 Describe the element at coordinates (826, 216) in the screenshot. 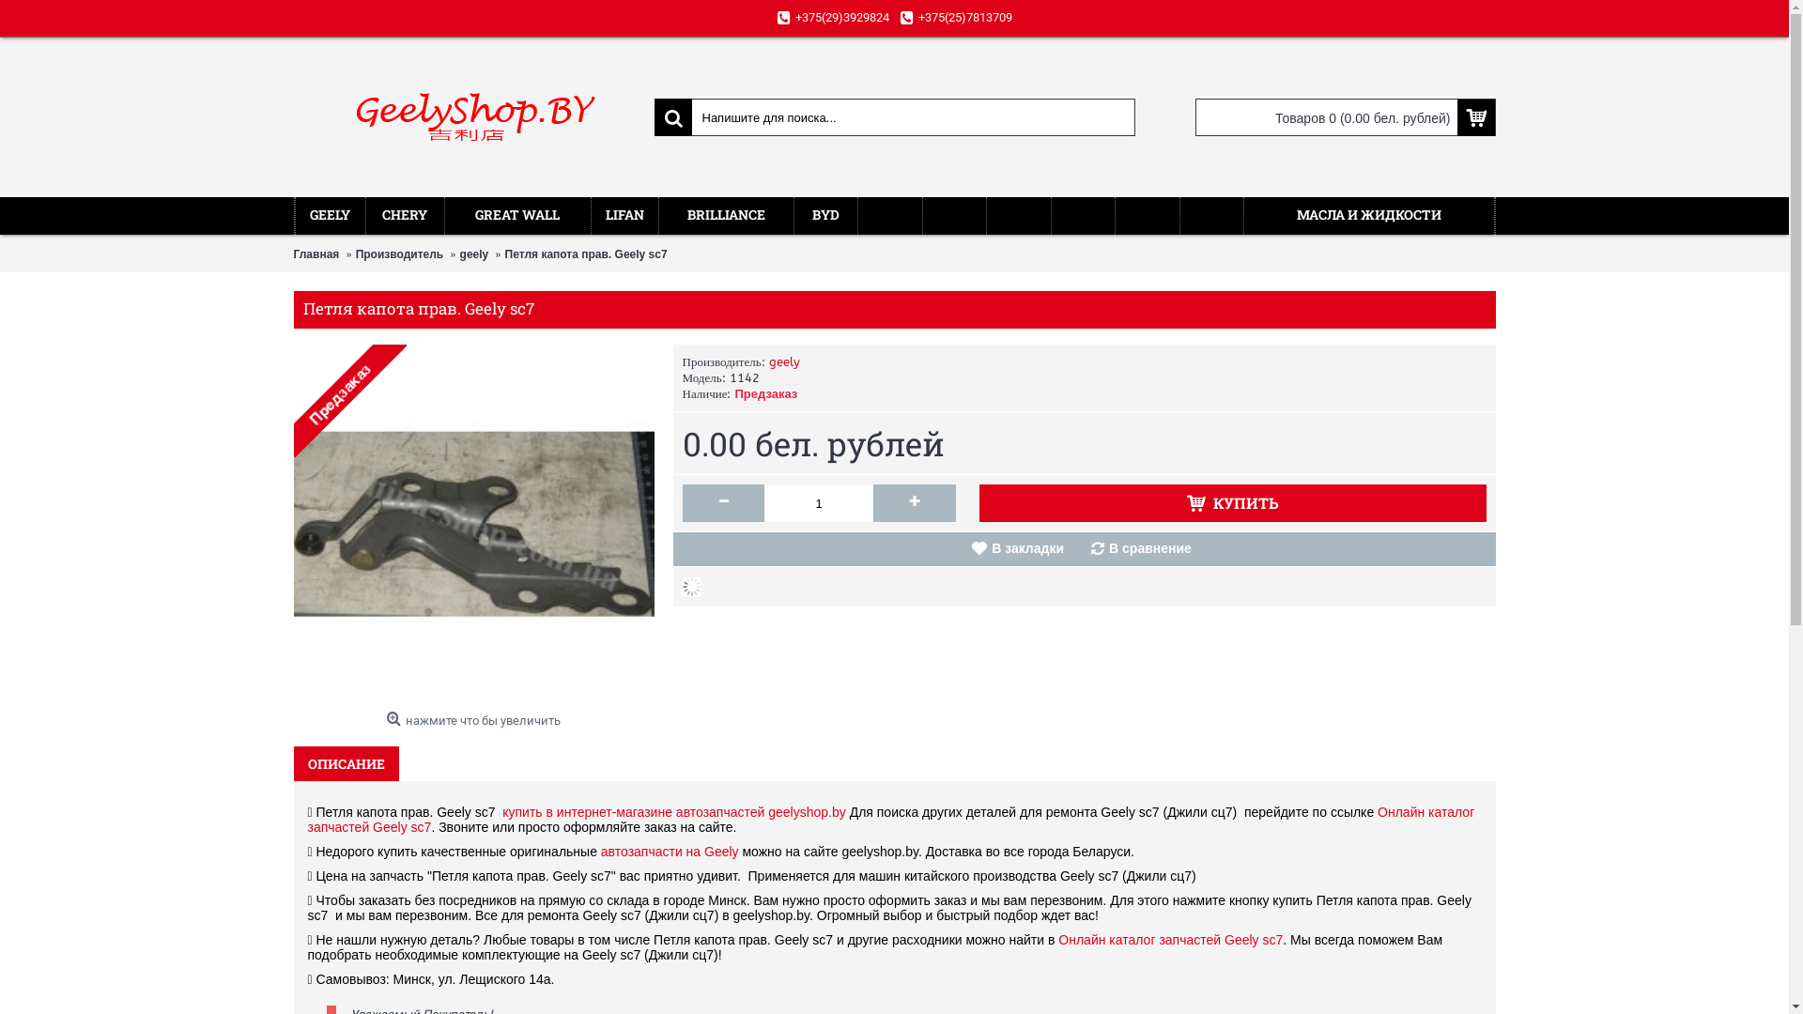

I see `BYD` at that location.